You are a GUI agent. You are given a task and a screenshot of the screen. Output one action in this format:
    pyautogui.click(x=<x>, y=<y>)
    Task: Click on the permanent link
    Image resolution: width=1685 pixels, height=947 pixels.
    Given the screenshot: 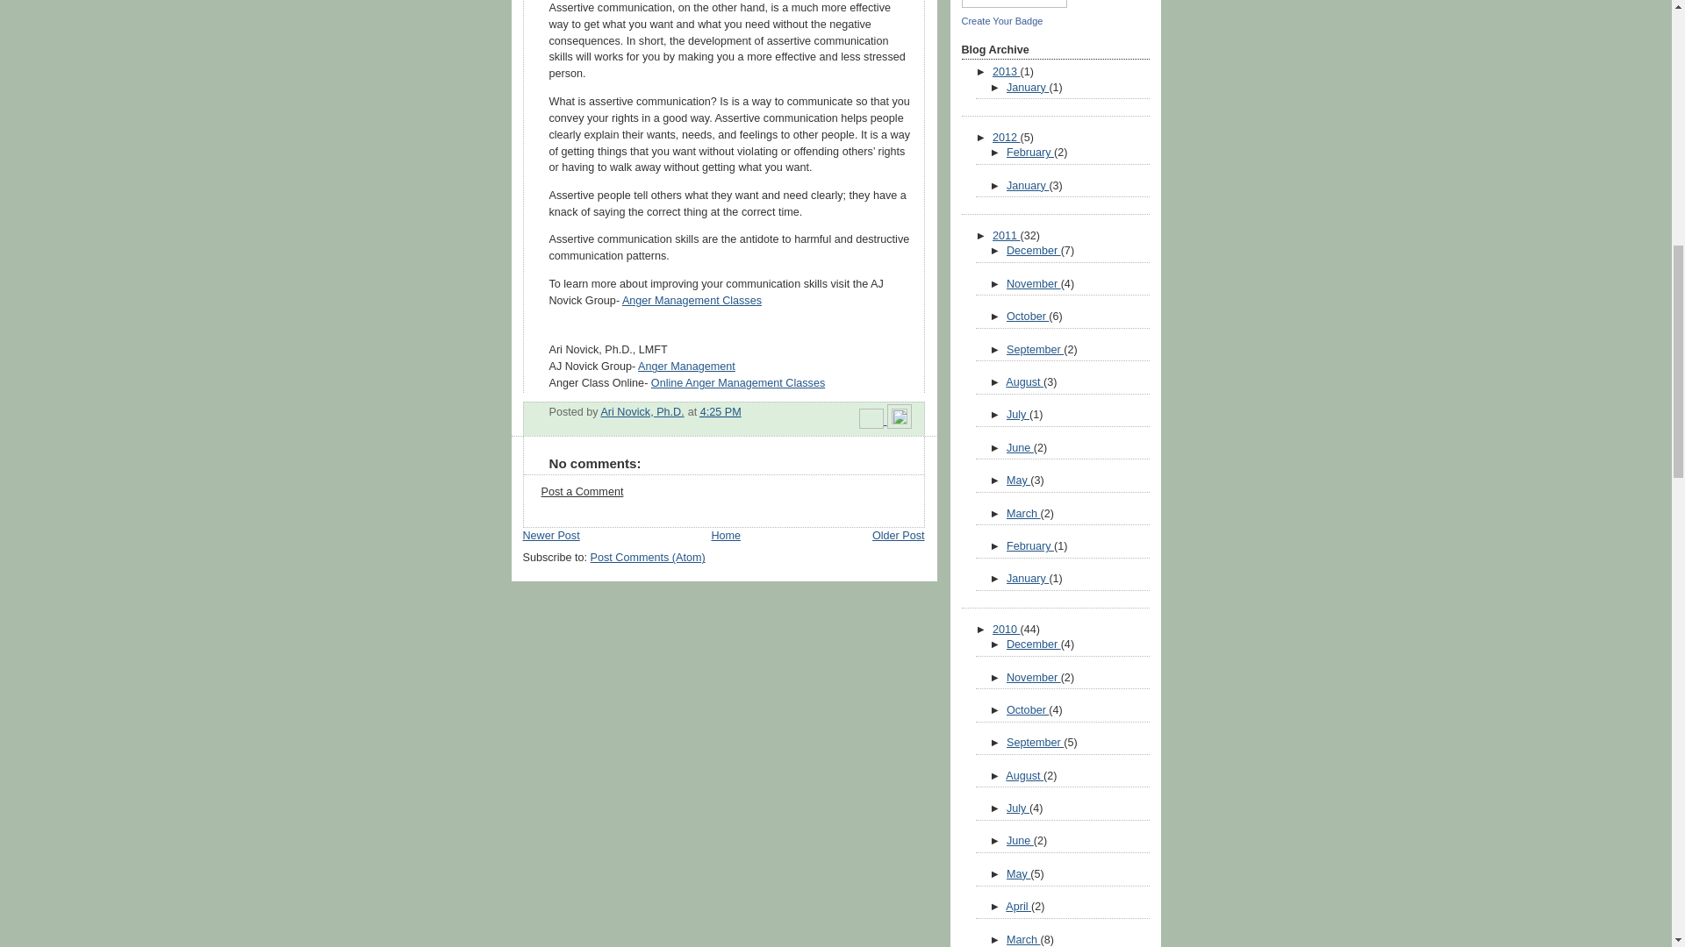 What is the action you would take?
    pyautogui.click(x=721, y=412)
    